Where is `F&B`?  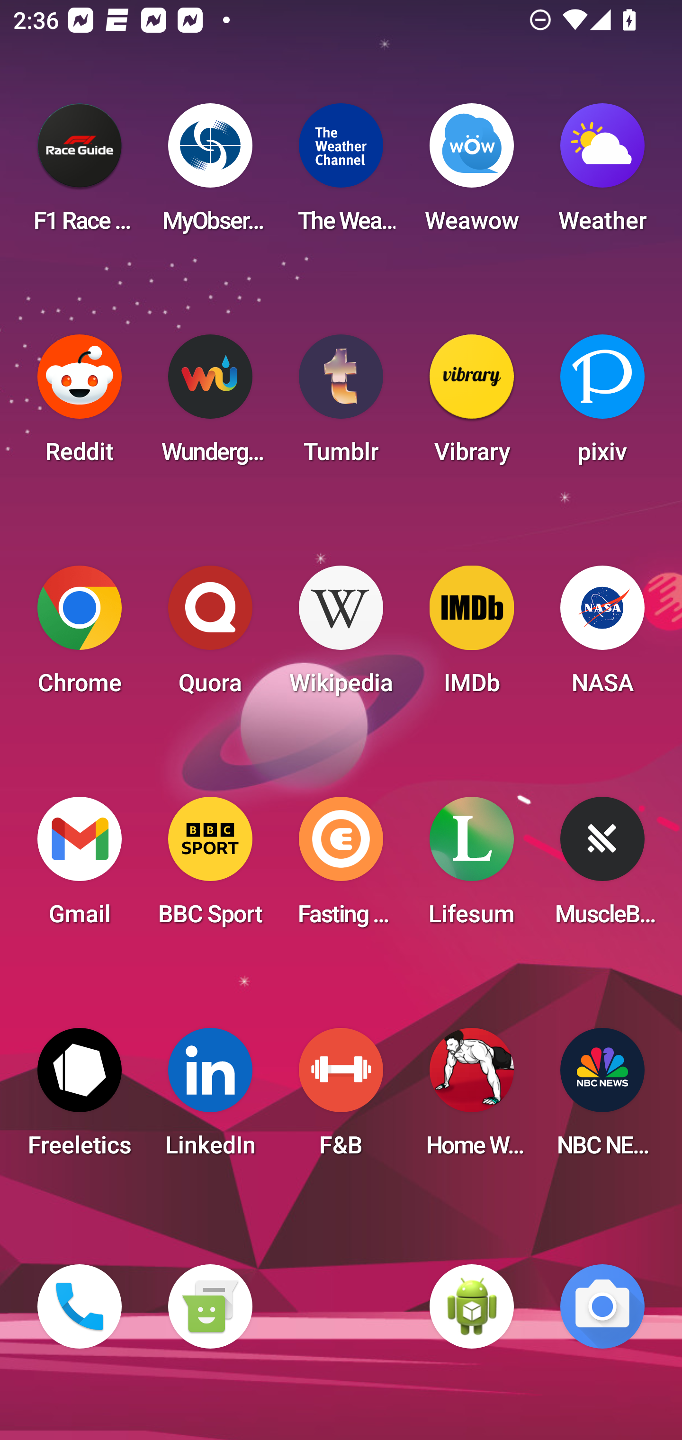
F&B is located at coordinates (341, 1098).